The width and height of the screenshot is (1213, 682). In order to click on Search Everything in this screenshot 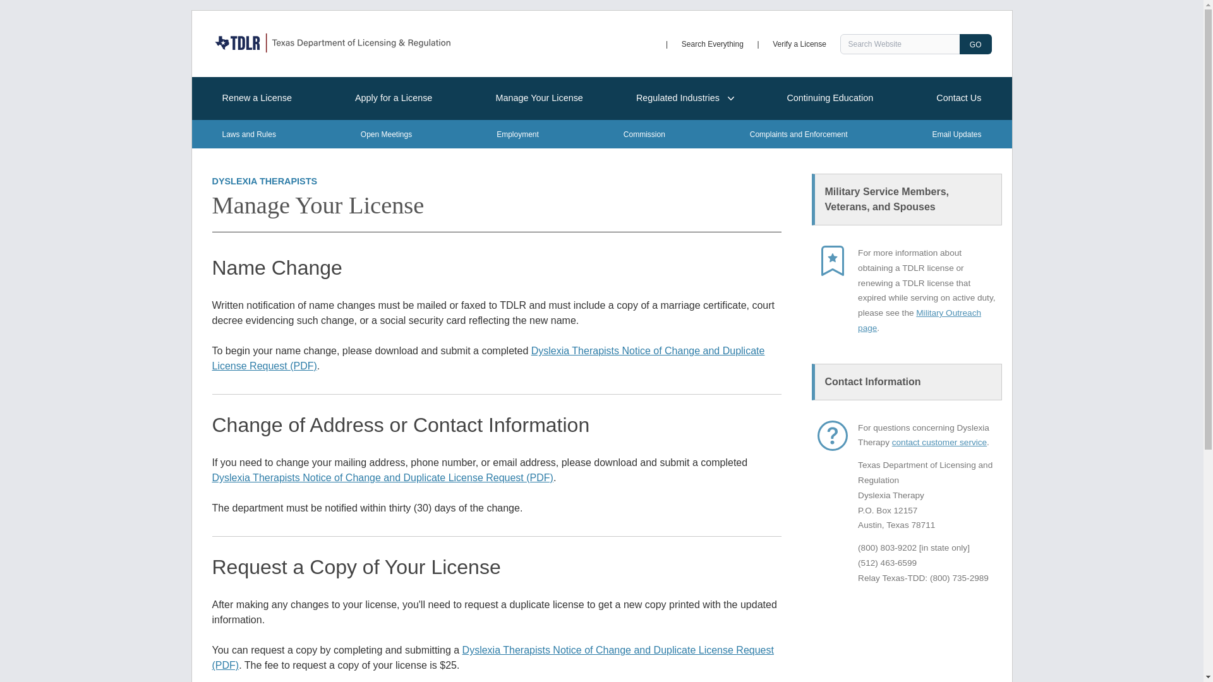, I will do `click(713, 43)`.